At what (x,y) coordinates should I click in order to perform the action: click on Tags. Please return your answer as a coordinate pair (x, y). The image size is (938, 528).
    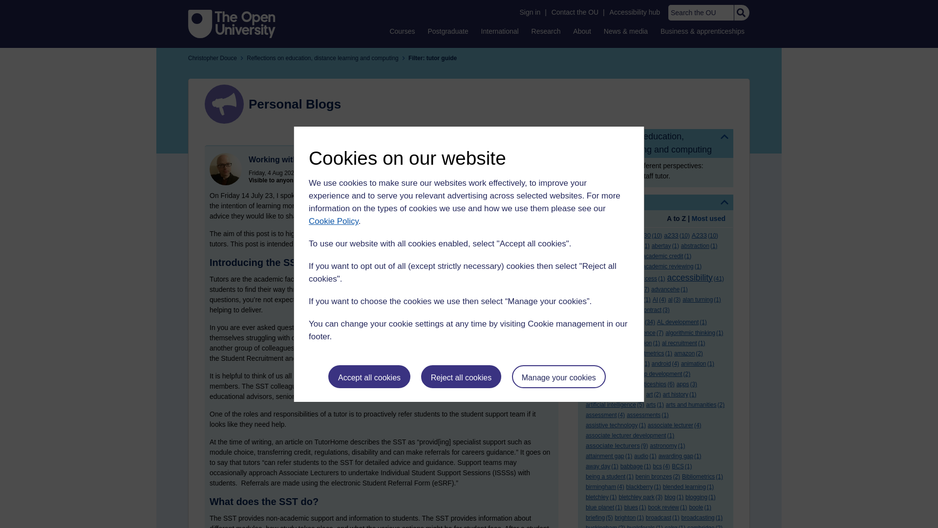
    Looking at the image, I should click on (656, 202).